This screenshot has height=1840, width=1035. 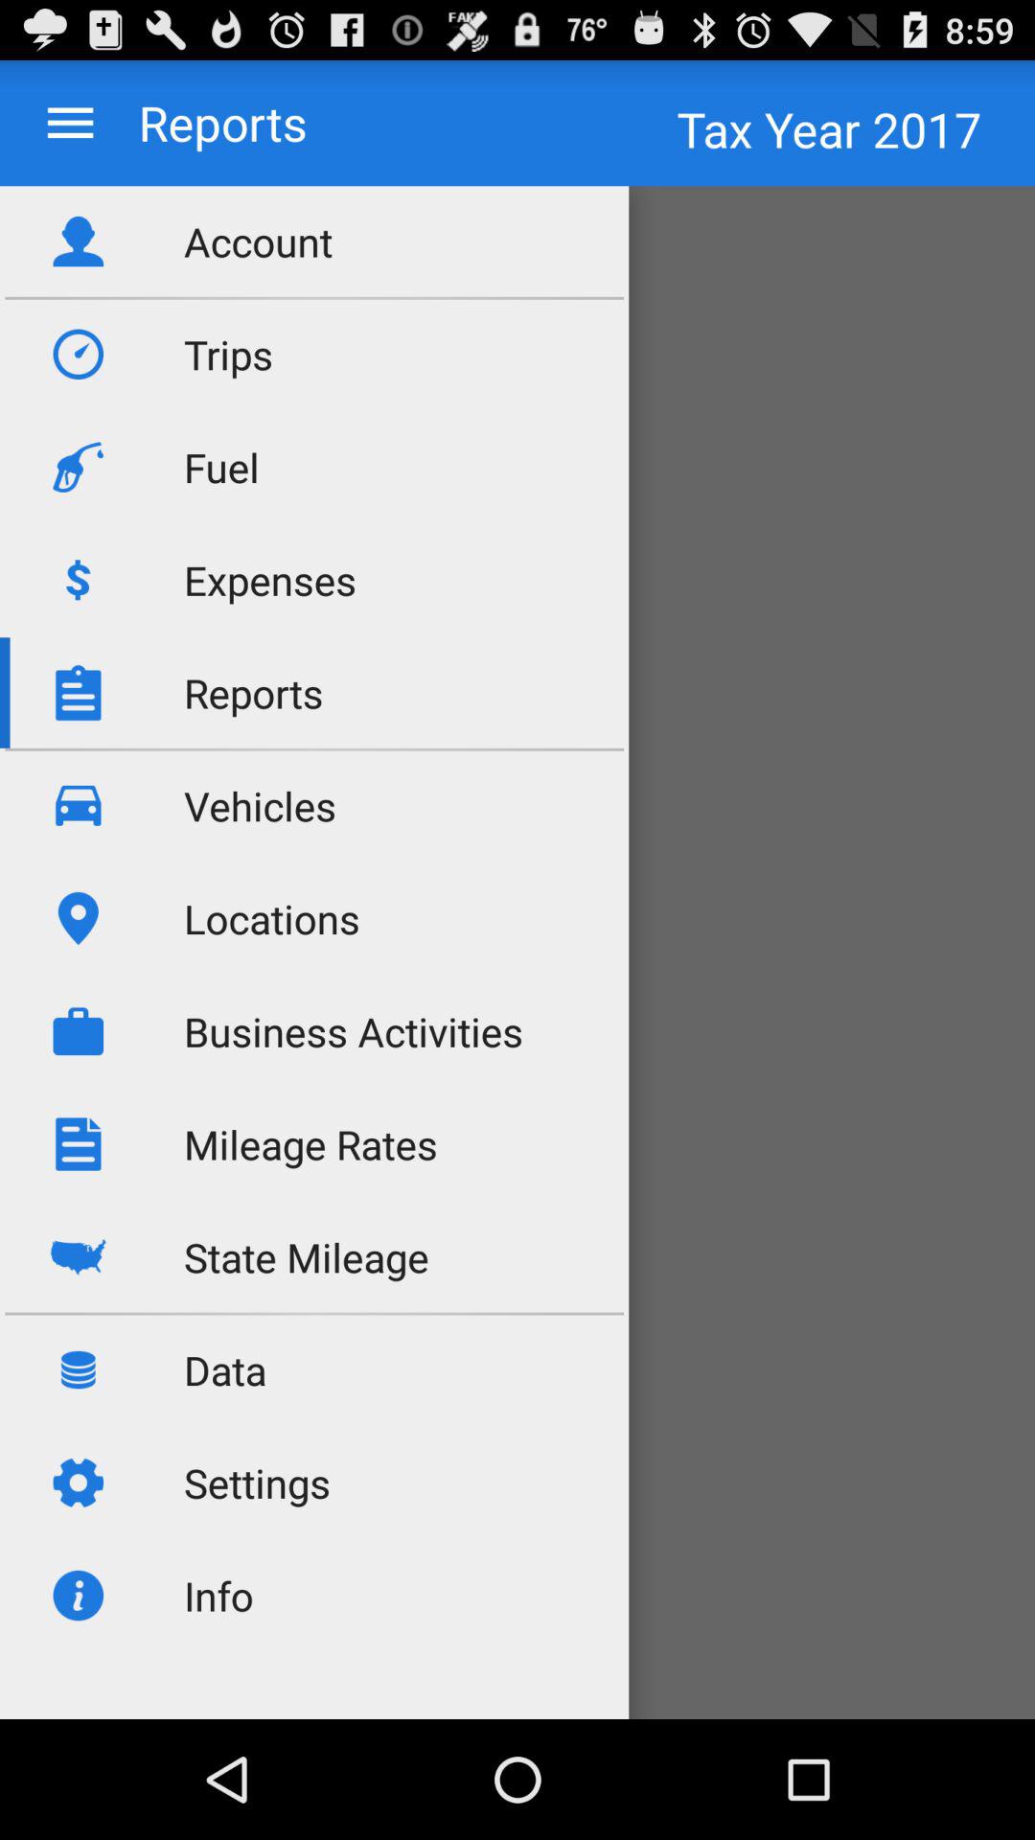 I want to click on turn off the icon next to the reports app, so click(x=71, y=123).